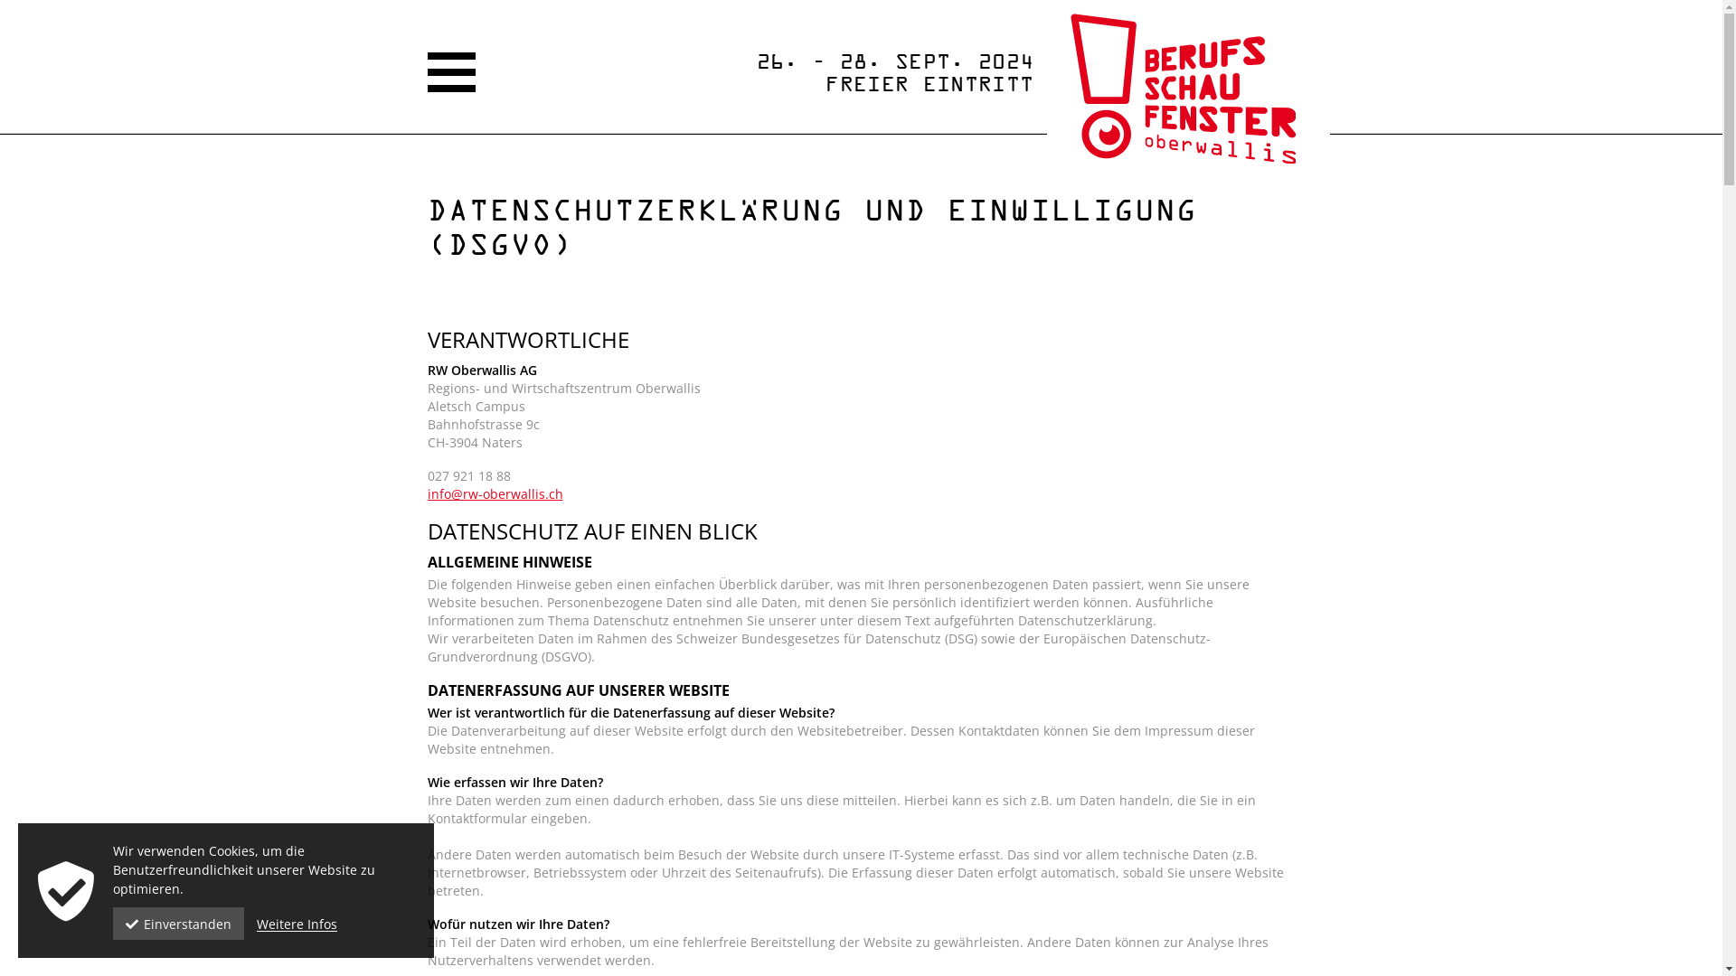 This screenshot has height=976, width=1736. I want to click on info@rw-oberwallis.ch, so click(495, 493).